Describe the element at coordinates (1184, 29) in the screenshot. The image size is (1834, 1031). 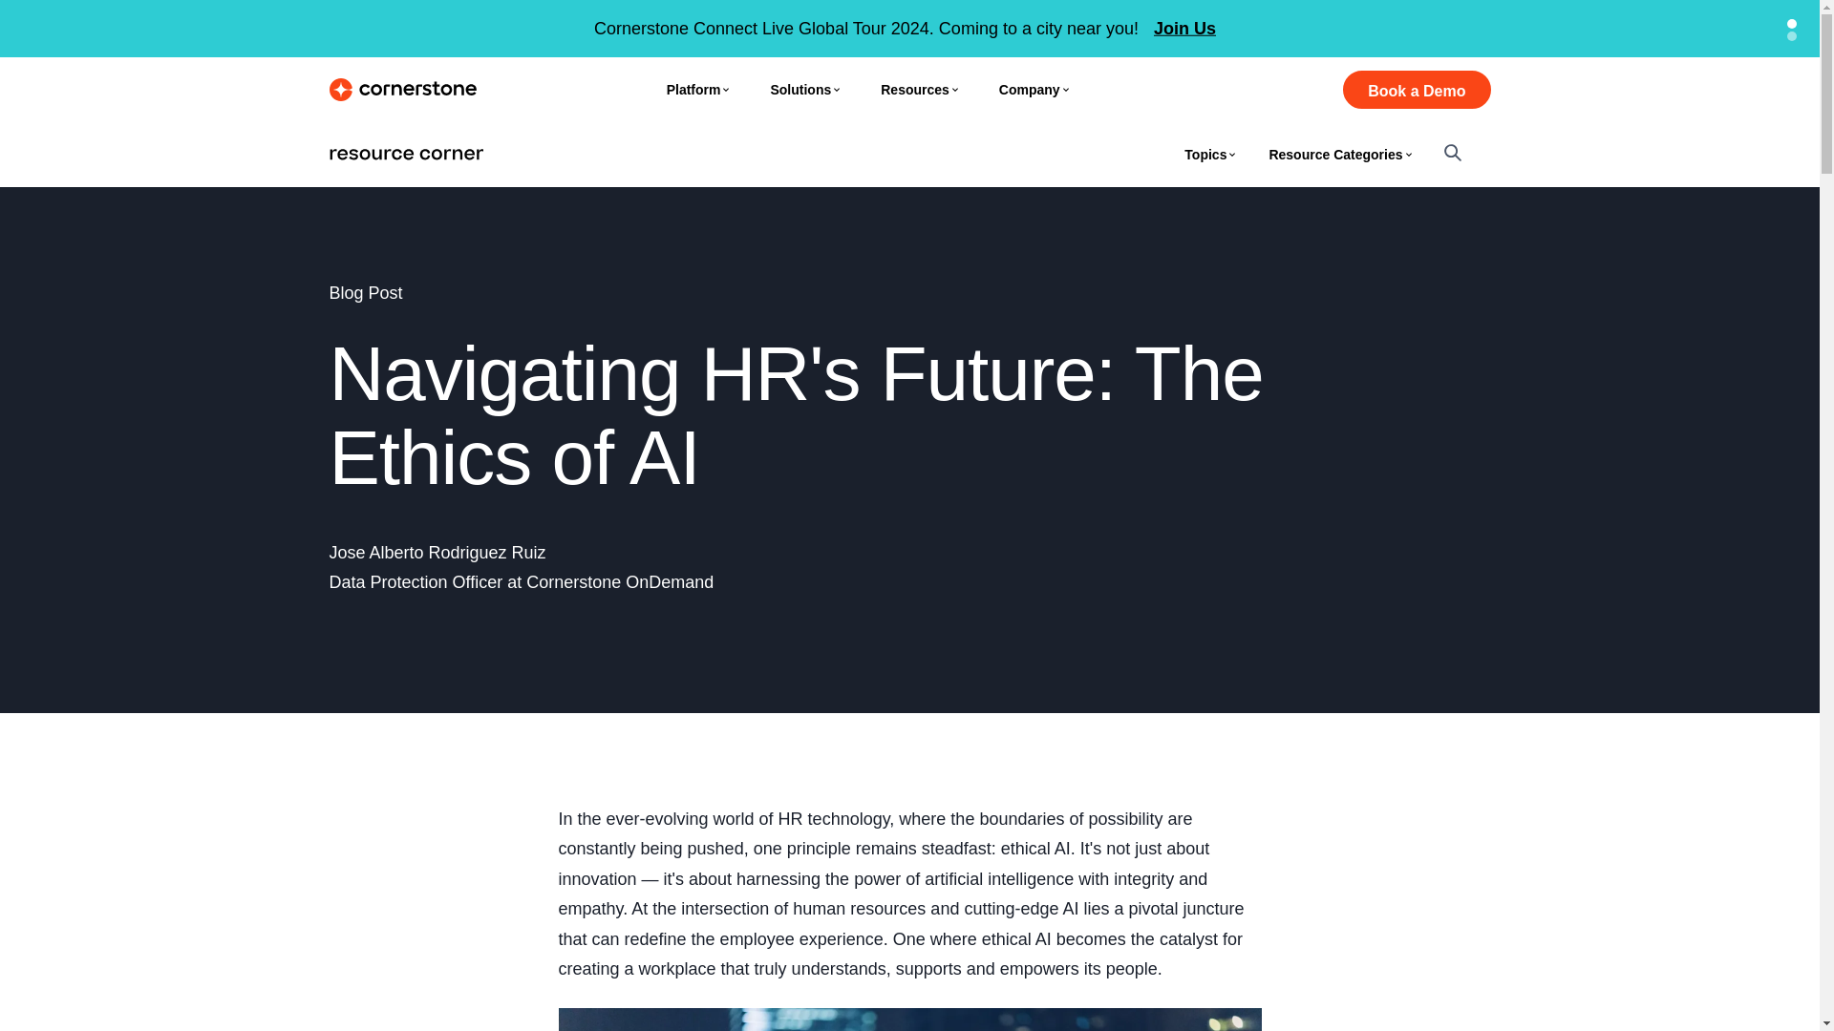
I see `Join Us` at that location.